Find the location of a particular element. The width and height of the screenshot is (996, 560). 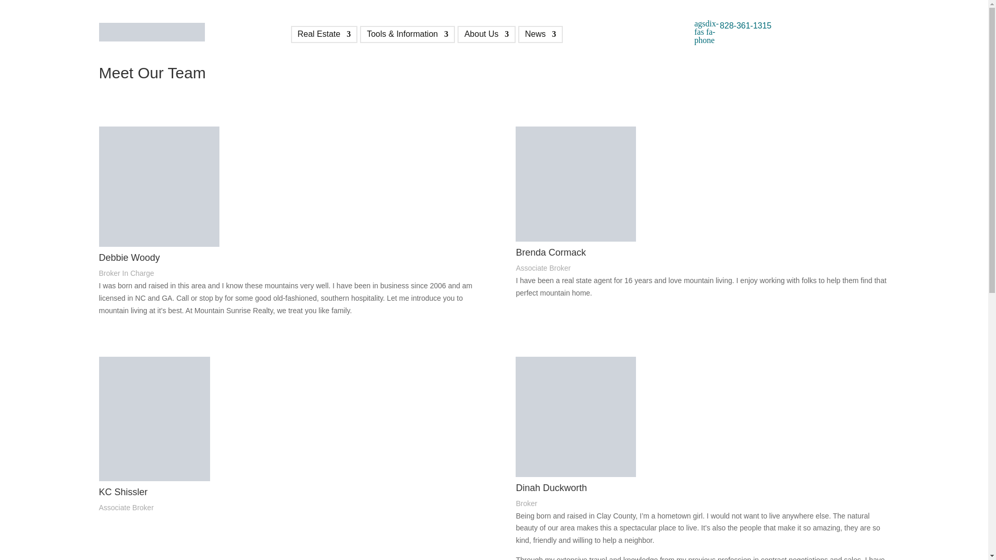

News is located at coordinates (540, 36).